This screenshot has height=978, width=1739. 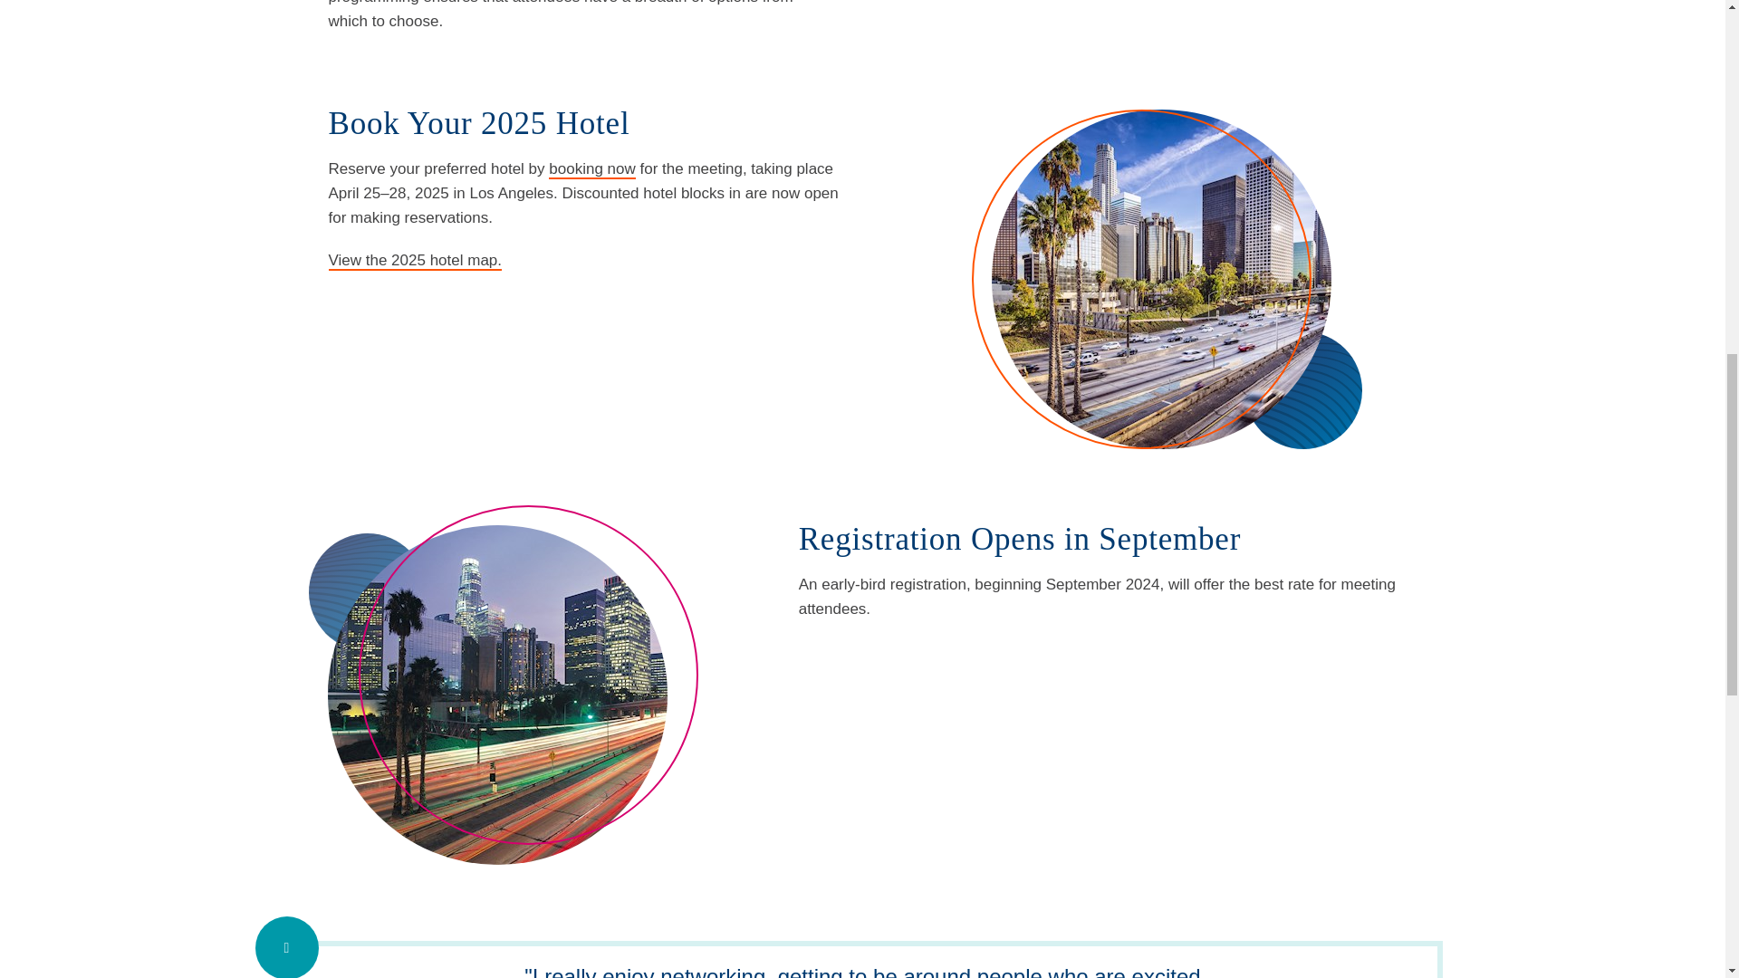 I want to click on booking now, so click(x=591, y=168).